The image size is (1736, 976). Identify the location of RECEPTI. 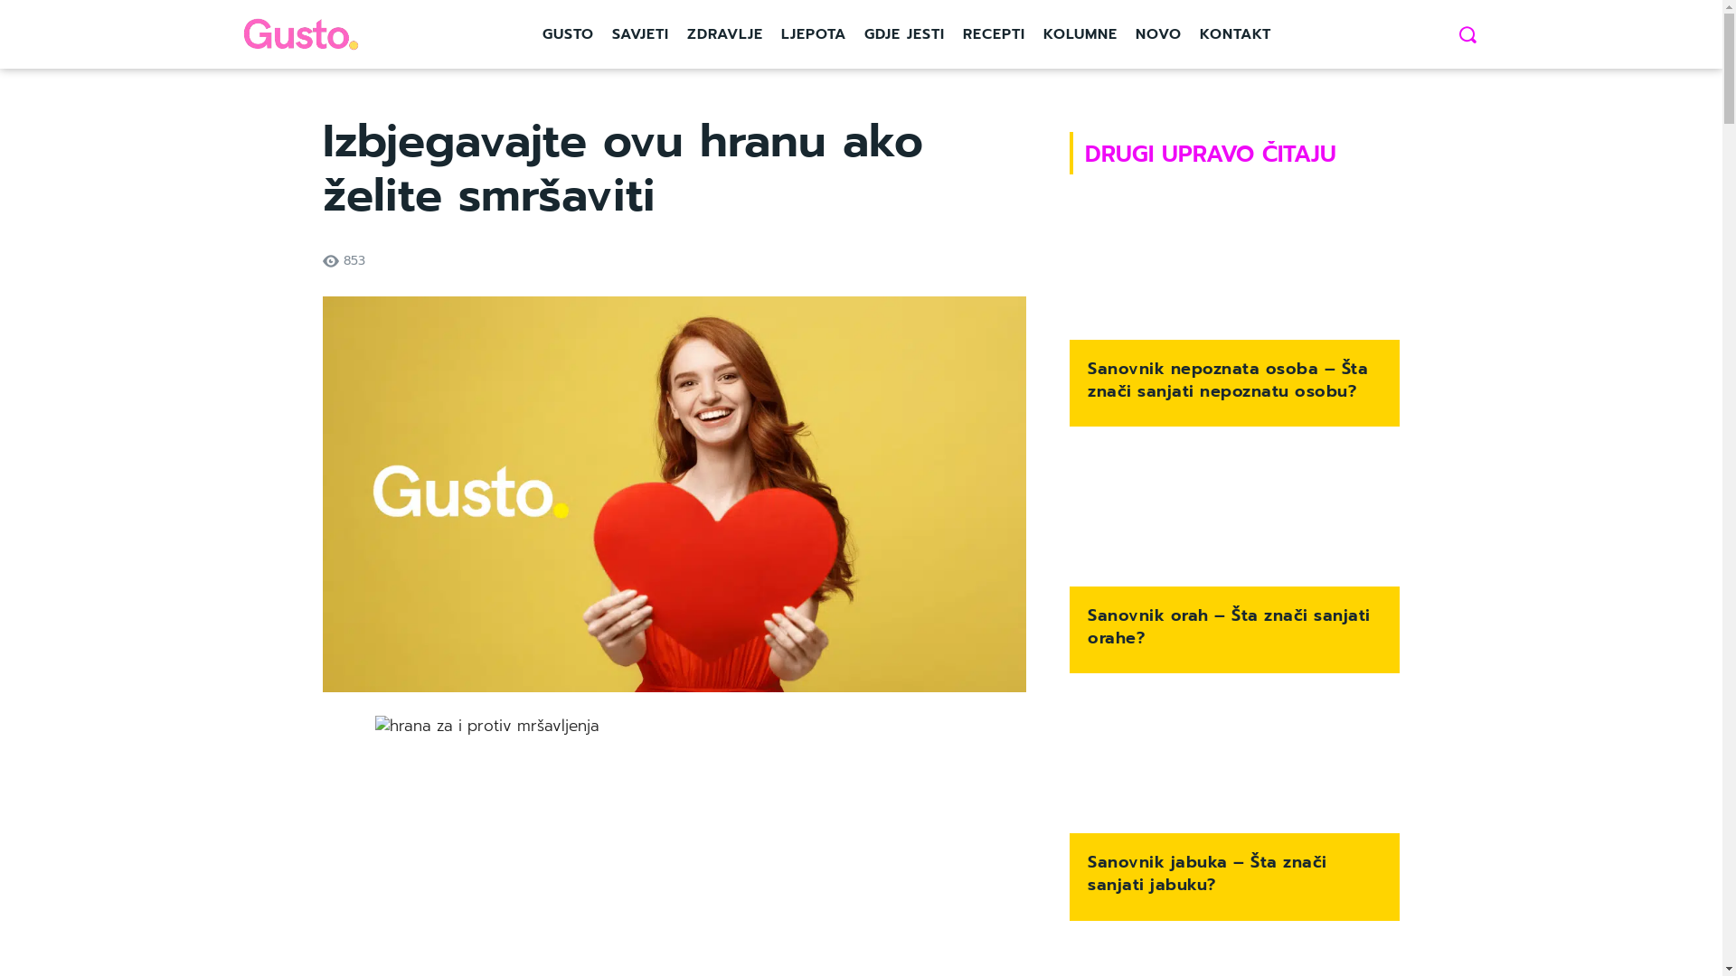
(993, 34).